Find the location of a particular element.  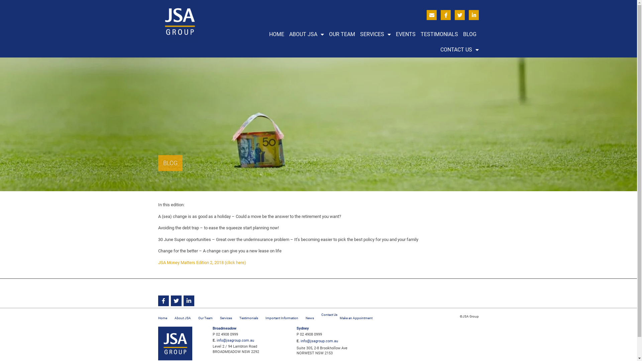

info@jsagroup.com.au is located at coordinates (319, 341).